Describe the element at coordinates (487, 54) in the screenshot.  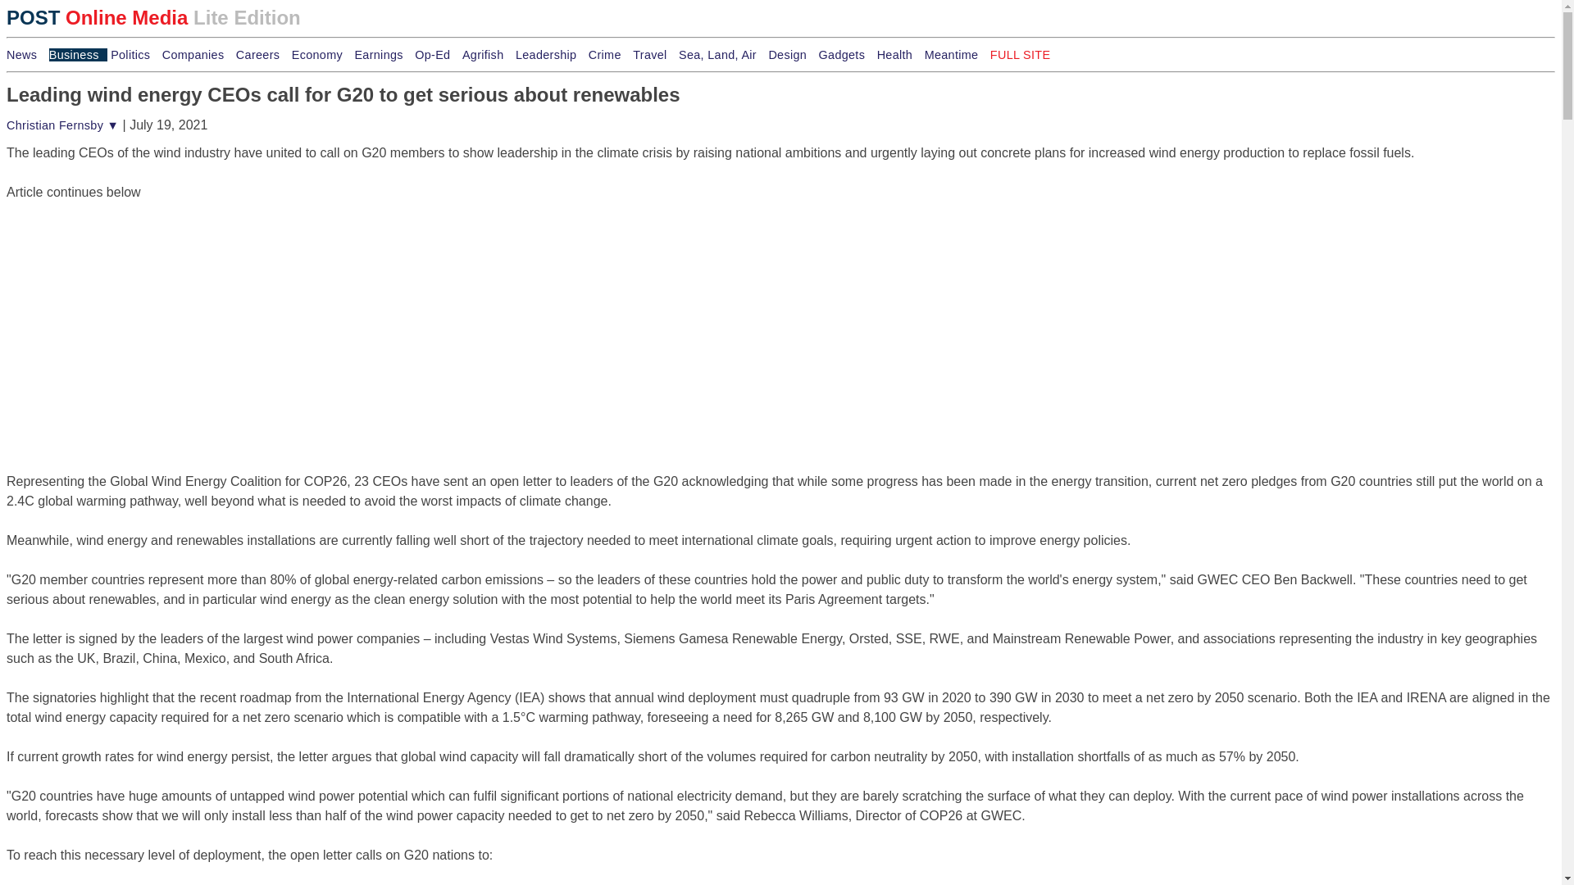
I see `Agrifish` at that location.